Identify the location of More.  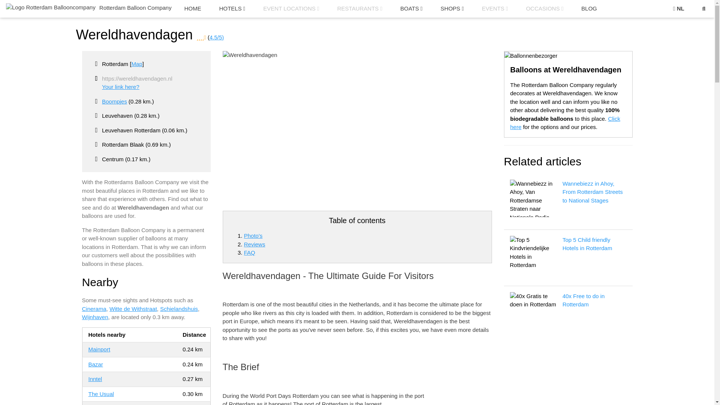
(291, 9).